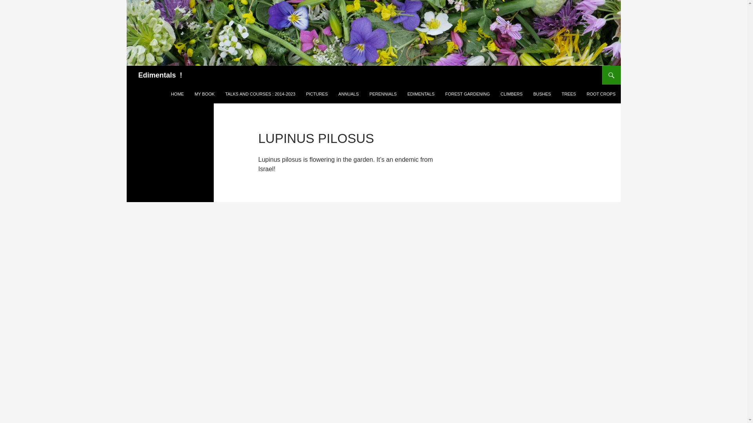 The image size is (753, 423). What do you see at coordinates (177, 94) in the screenshot?
I see `HOME` at bounding box center [177, 94].